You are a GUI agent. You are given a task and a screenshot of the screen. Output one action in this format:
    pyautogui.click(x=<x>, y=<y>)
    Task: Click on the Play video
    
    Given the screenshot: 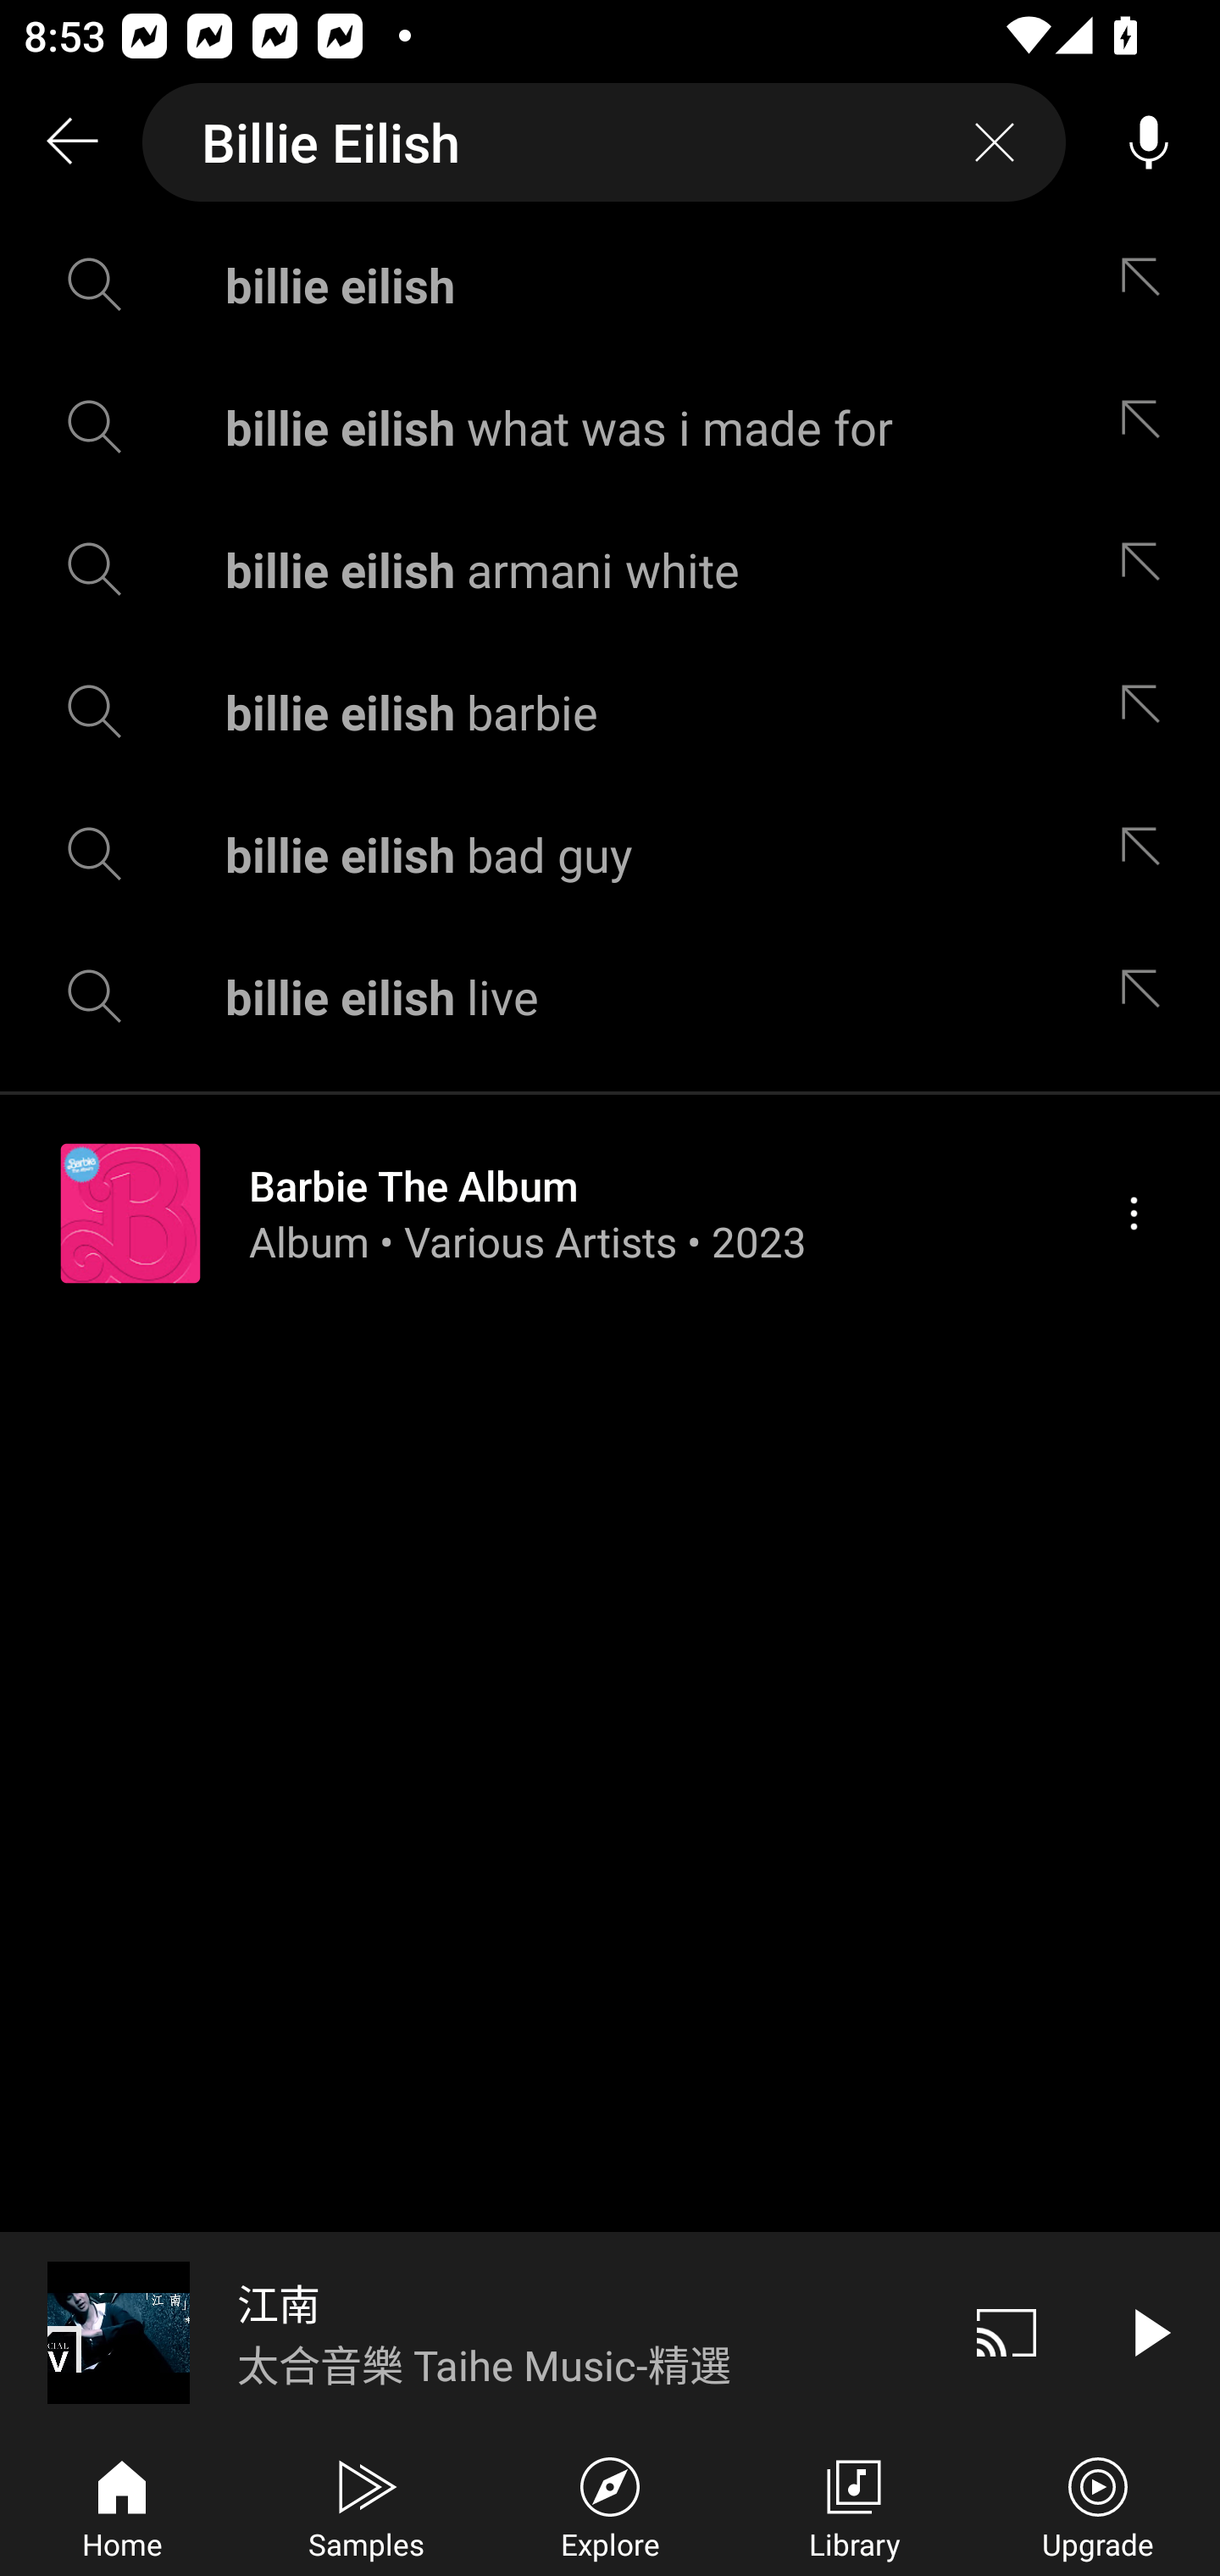 What is the action you would take?
    pyautogui.click(x=1149, y=2332)
    